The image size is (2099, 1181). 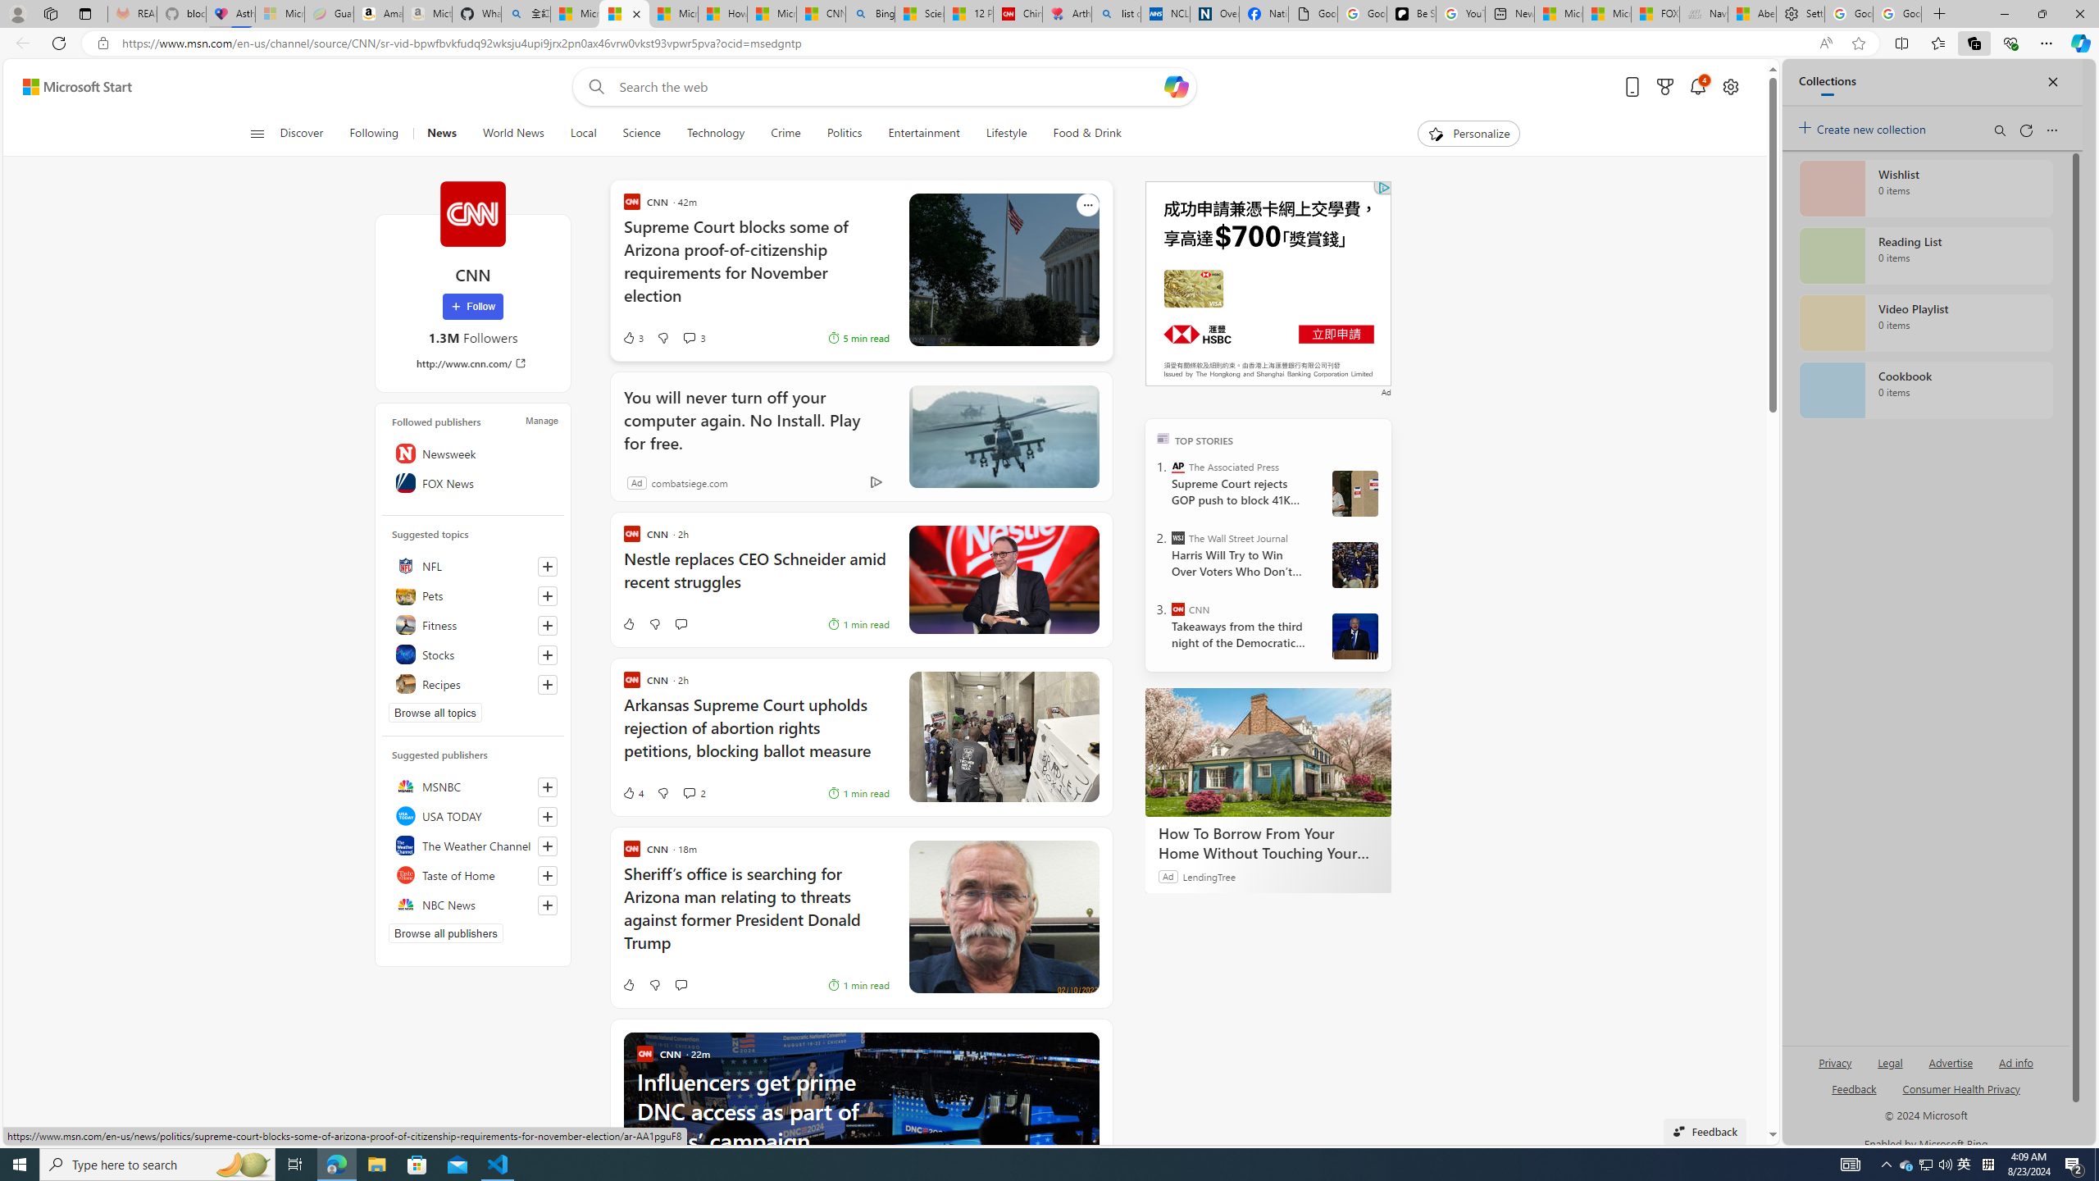 What do you see at coordinates (1384, 187) in the screenshot?
I see `Class: qc-adchoices-icon` at bounding box center [1384, 187].